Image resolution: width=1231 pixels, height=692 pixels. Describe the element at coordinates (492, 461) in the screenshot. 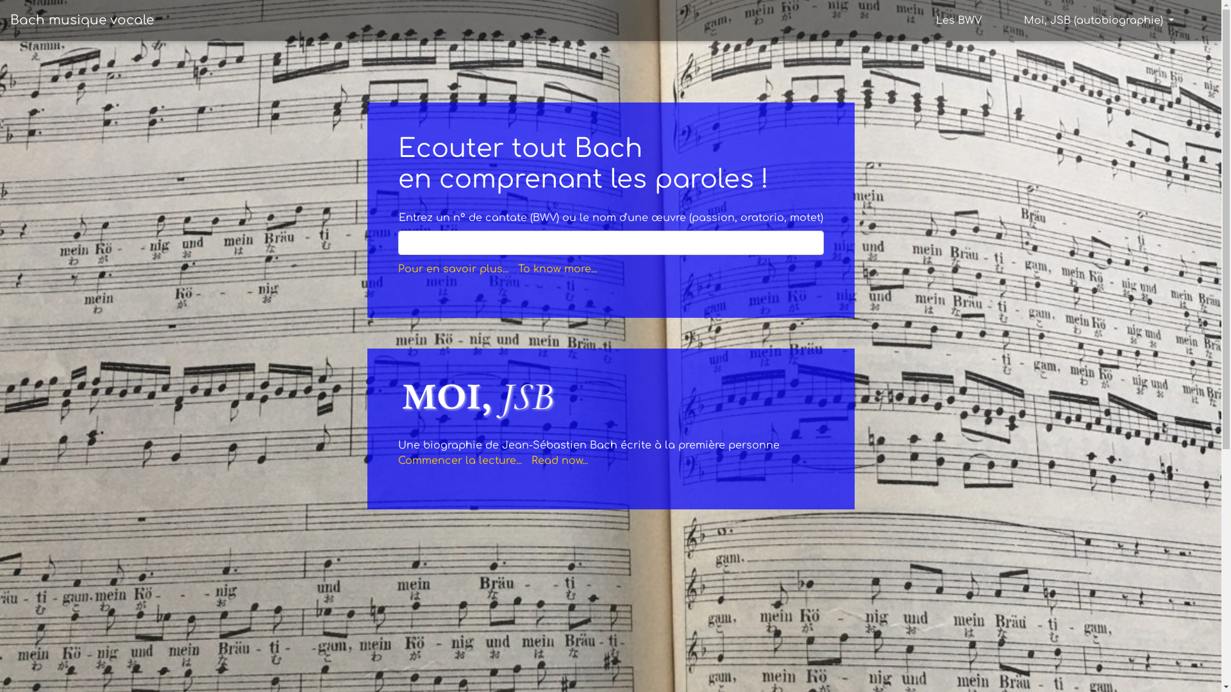

I see `Commencer la lecture...   Read now...` at that location.